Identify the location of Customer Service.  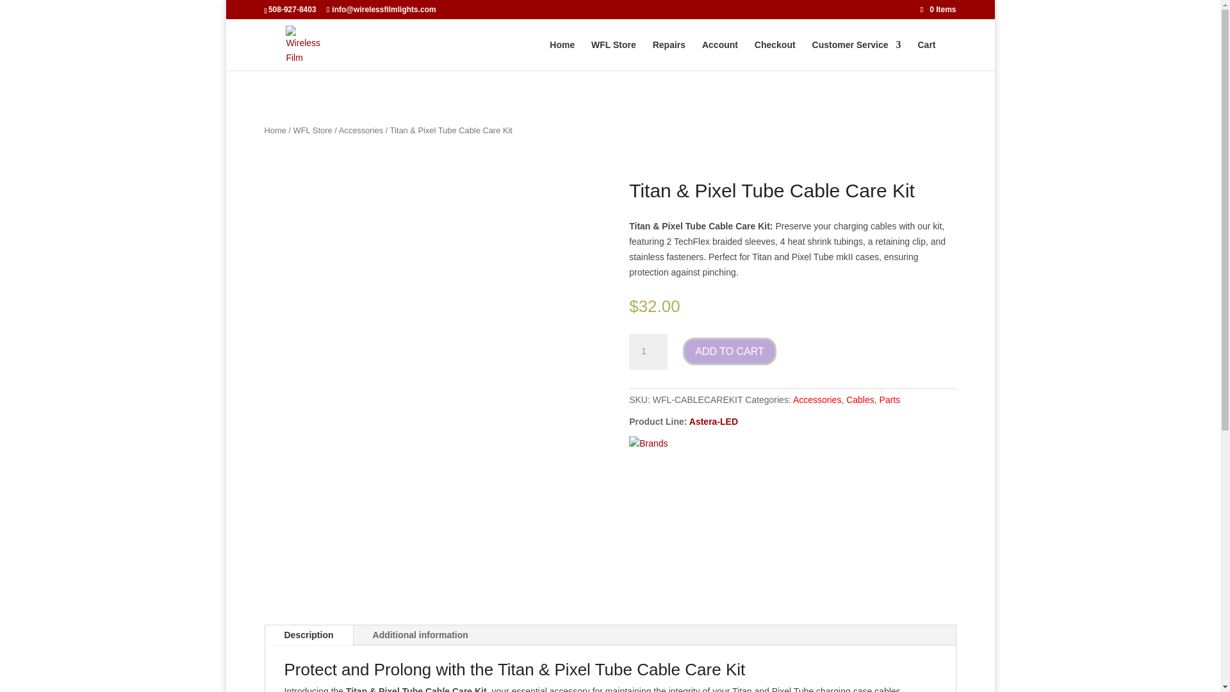
(857, 55).